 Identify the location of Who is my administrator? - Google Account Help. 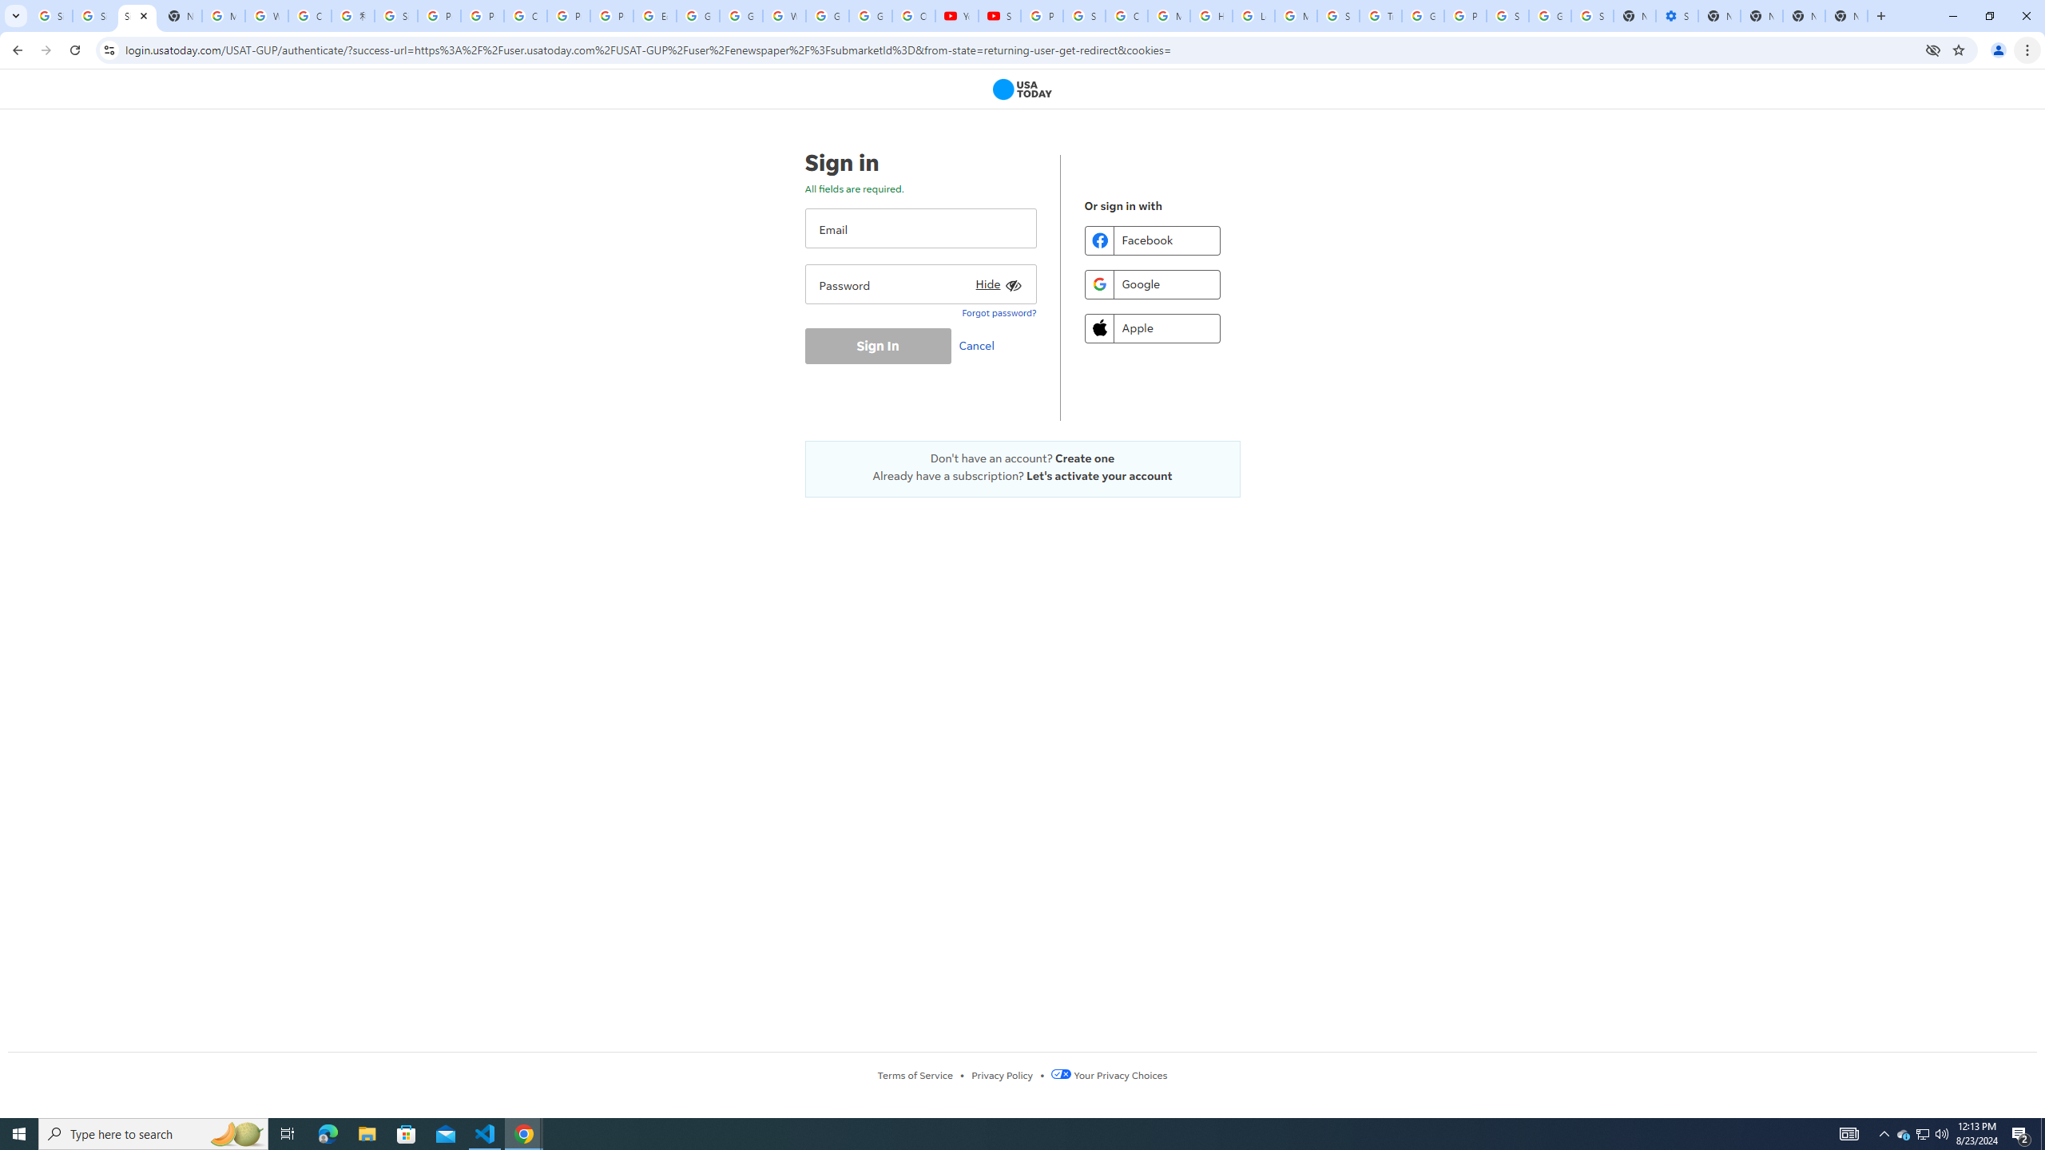
(267, 16).